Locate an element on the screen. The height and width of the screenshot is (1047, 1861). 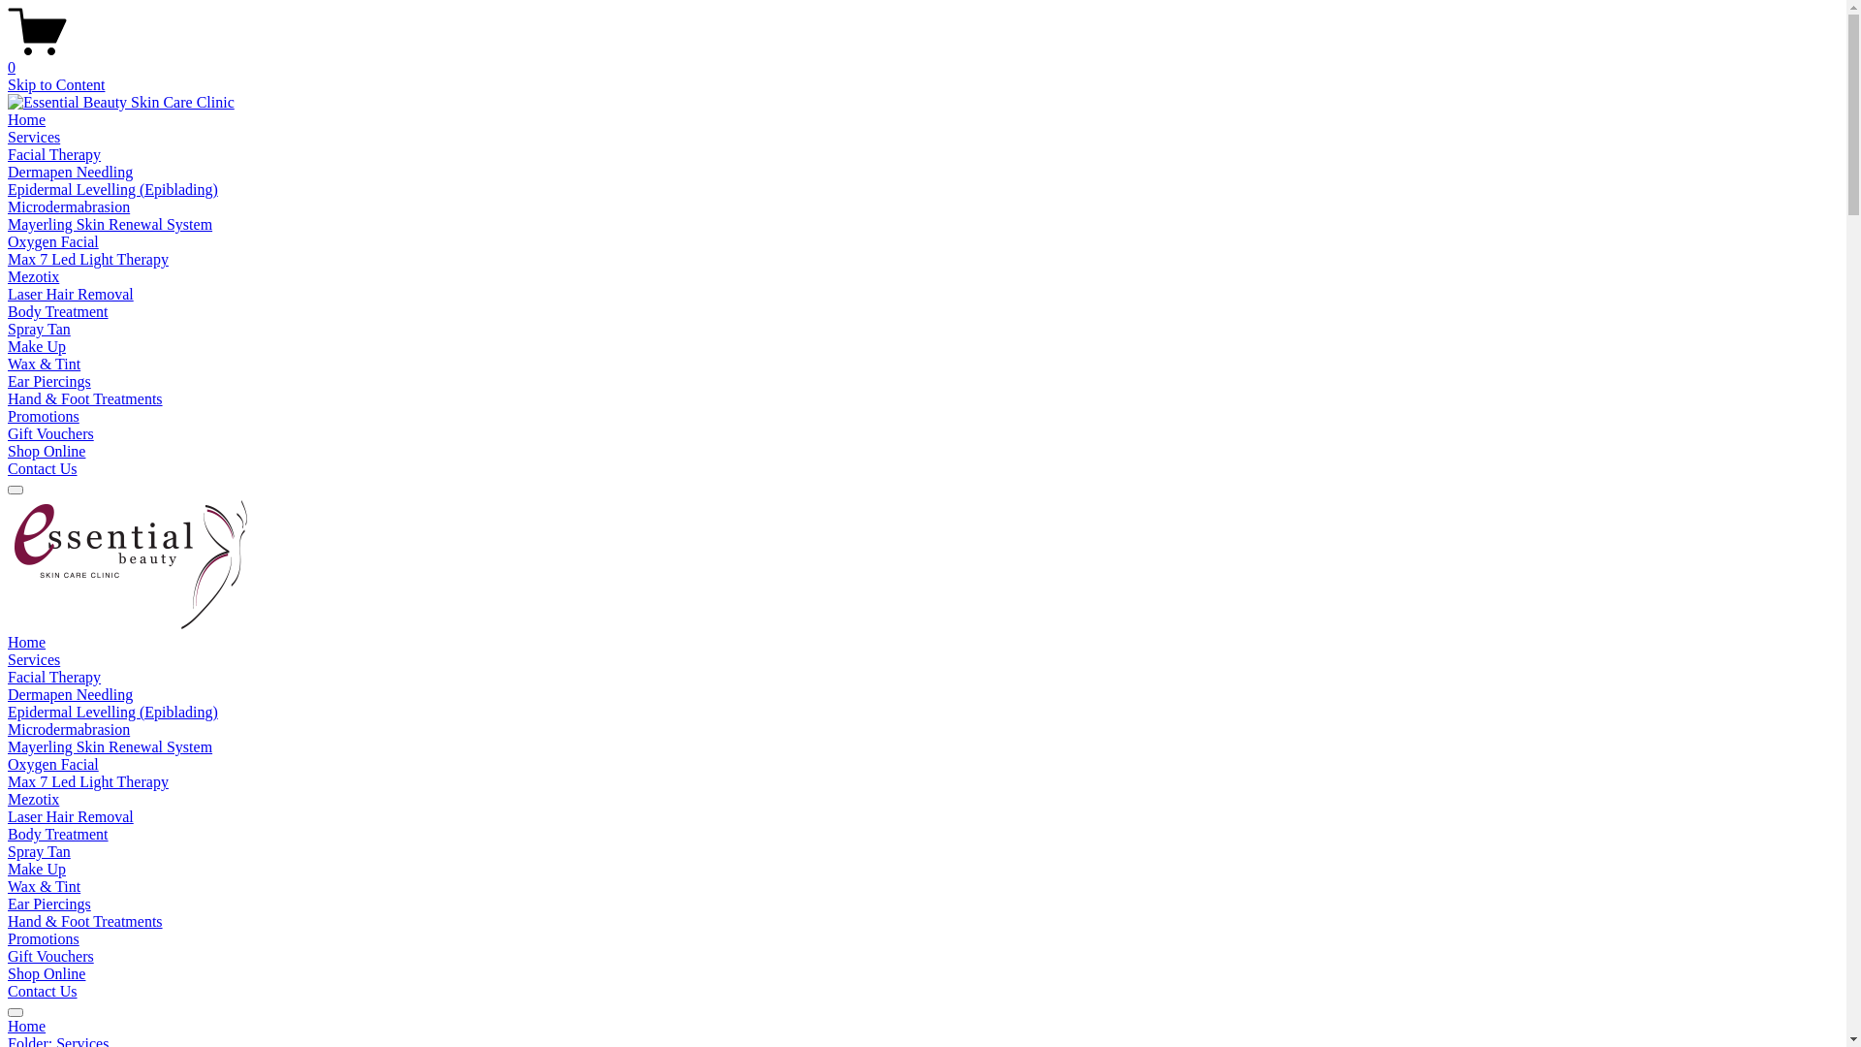
Max 7 Led Light Therapy is located at coordinates (88, 260).